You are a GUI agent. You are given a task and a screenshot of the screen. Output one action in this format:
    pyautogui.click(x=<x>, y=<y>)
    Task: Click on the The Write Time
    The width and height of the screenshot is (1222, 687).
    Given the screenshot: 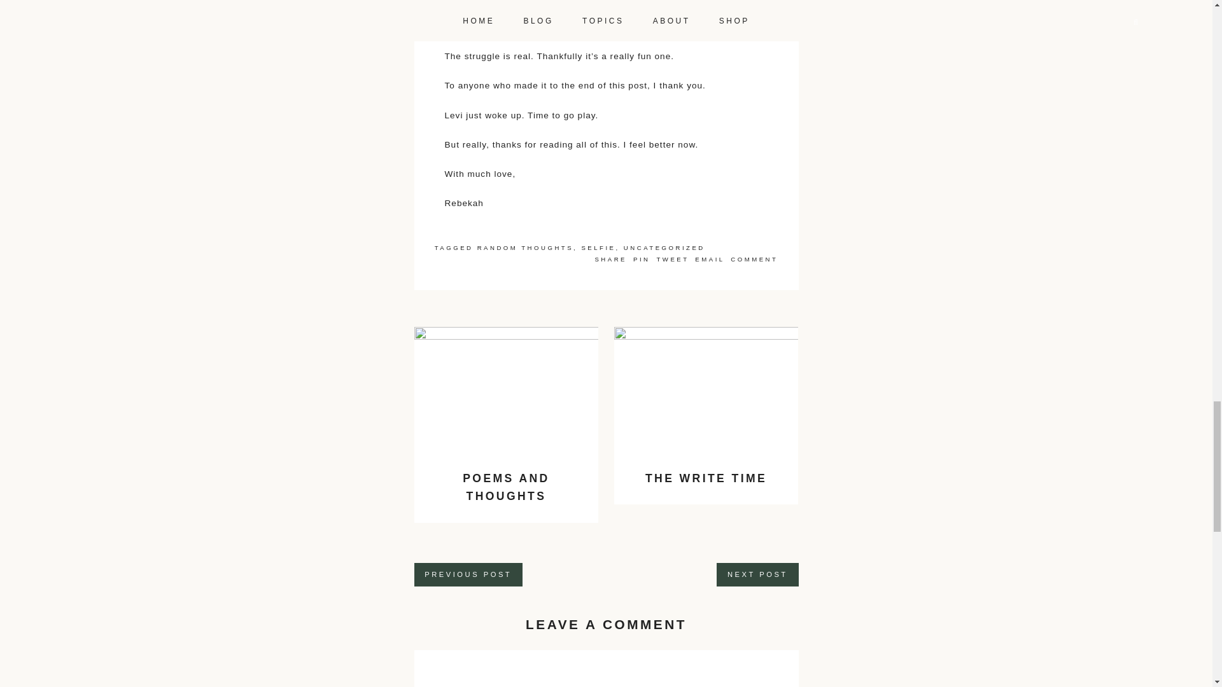 What is the action you would take?
    pyautogui.click(x=706, y=391)
    